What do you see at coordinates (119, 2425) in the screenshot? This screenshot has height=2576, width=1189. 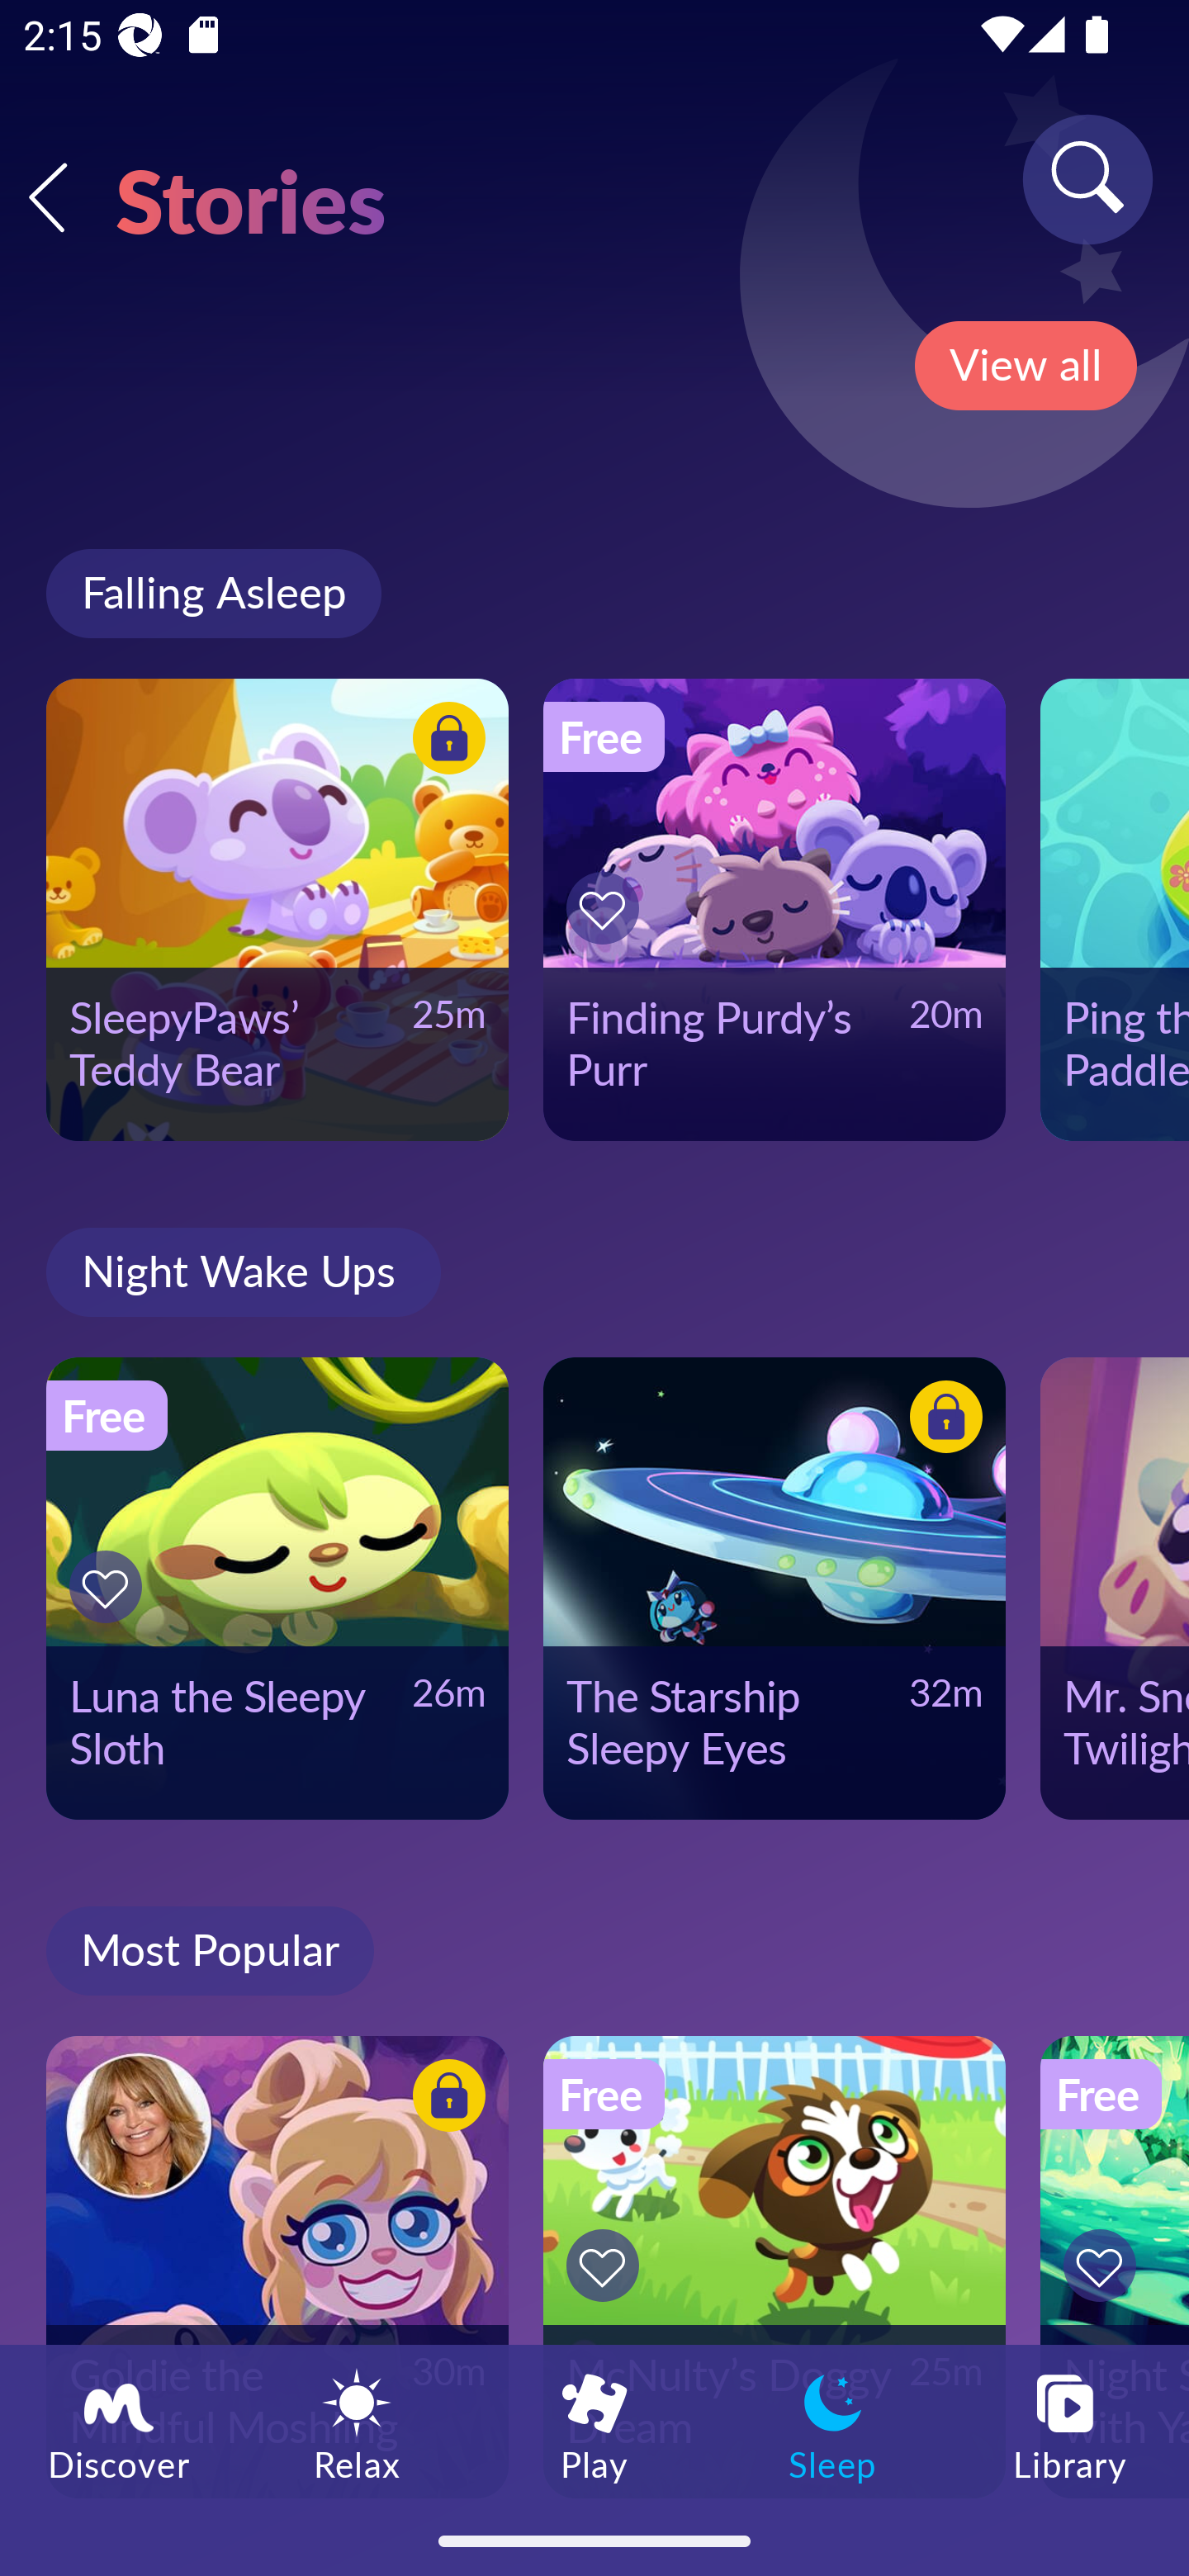 I see `Discover` at bounding box center [119, 2425].